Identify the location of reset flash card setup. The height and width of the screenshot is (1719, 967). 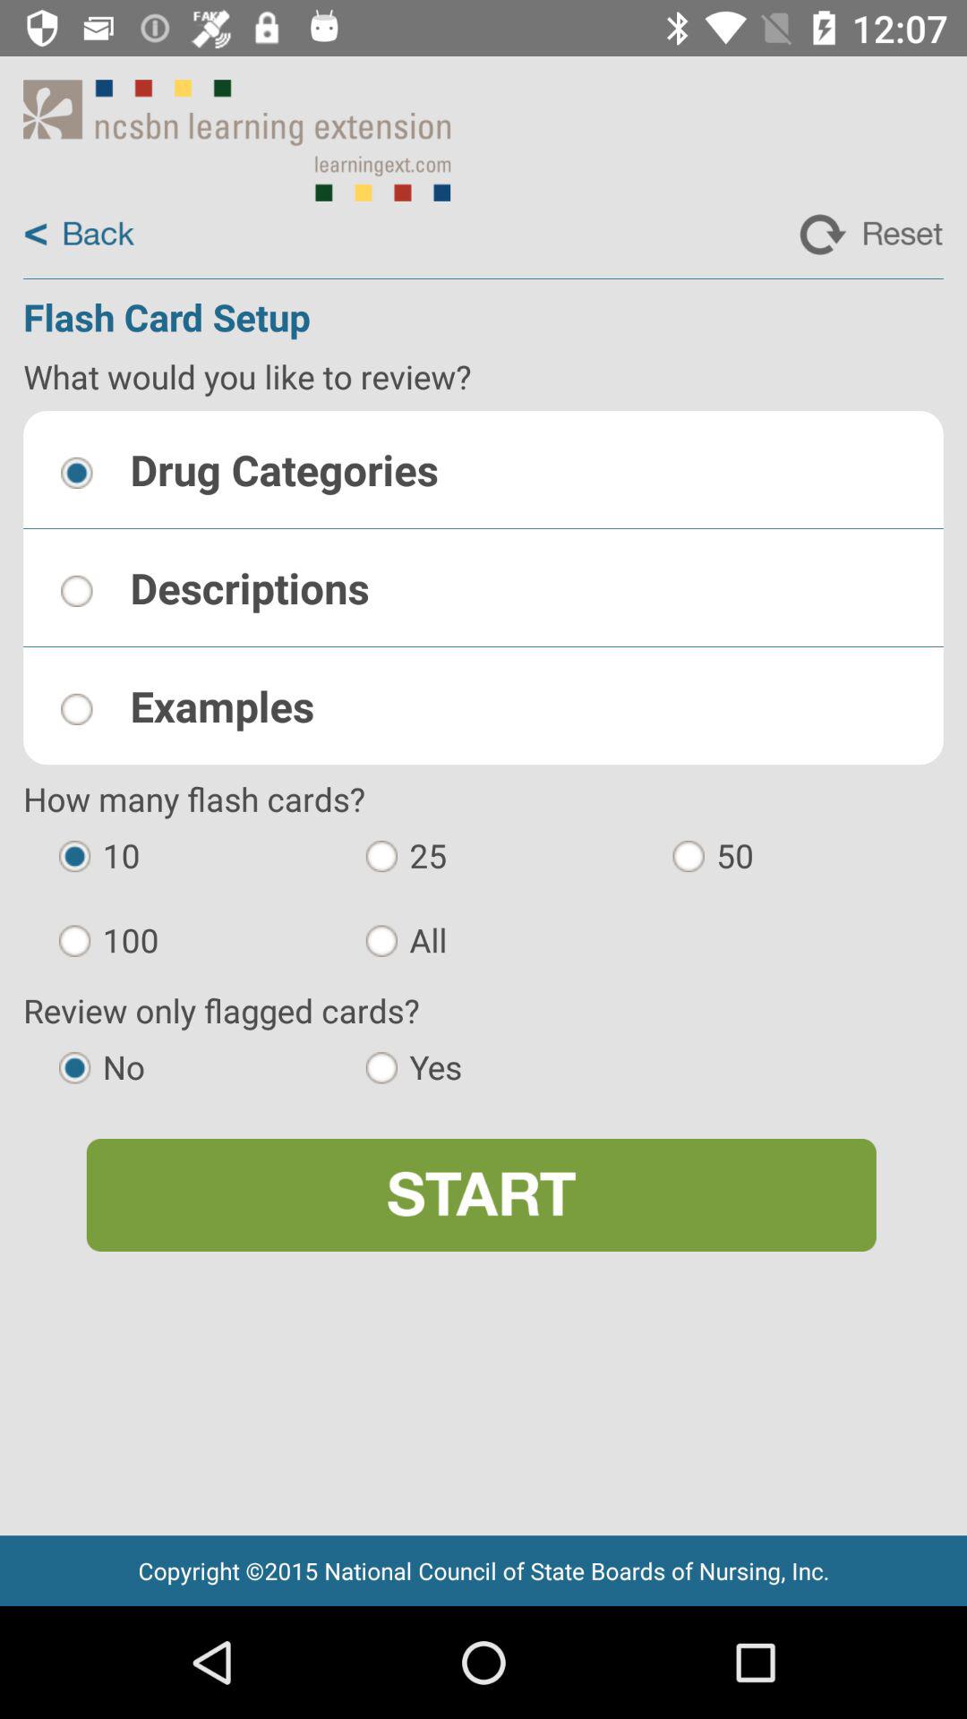
(871, 235).